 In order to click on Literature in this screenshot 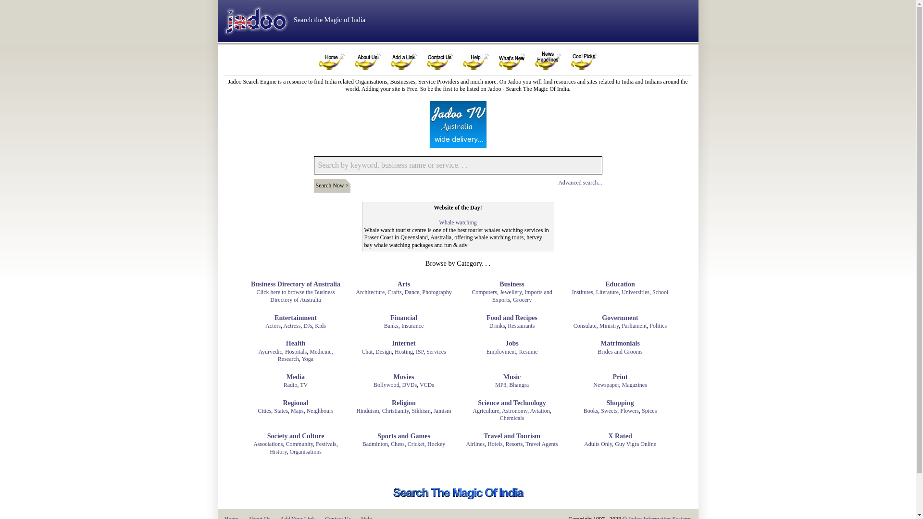, I will do `click(608, 292)`.